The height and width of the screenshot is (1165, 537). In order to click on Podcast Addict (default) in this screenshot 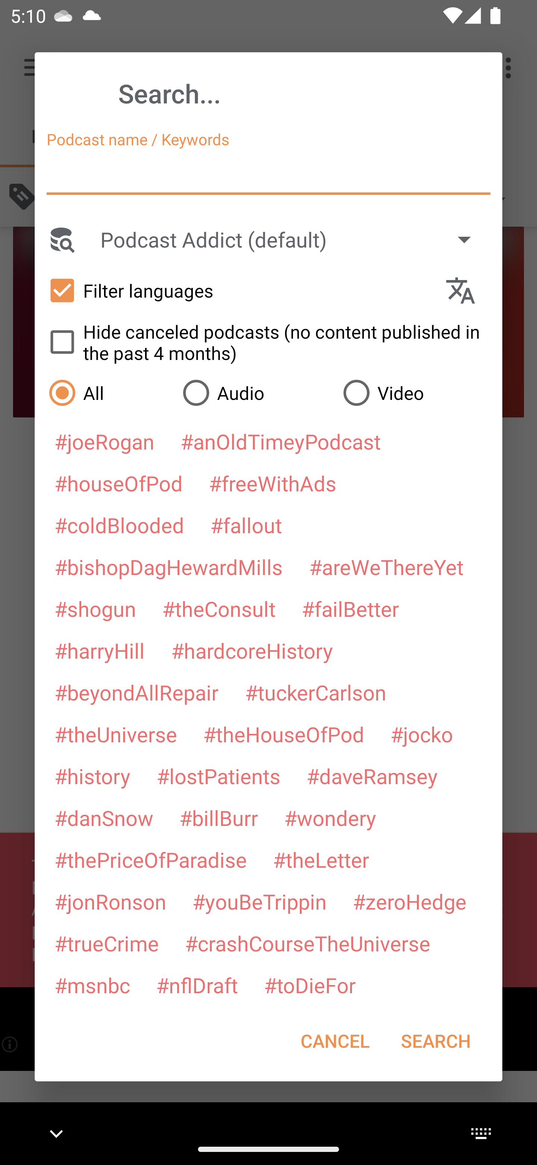, I will do `click(292, 239)`.